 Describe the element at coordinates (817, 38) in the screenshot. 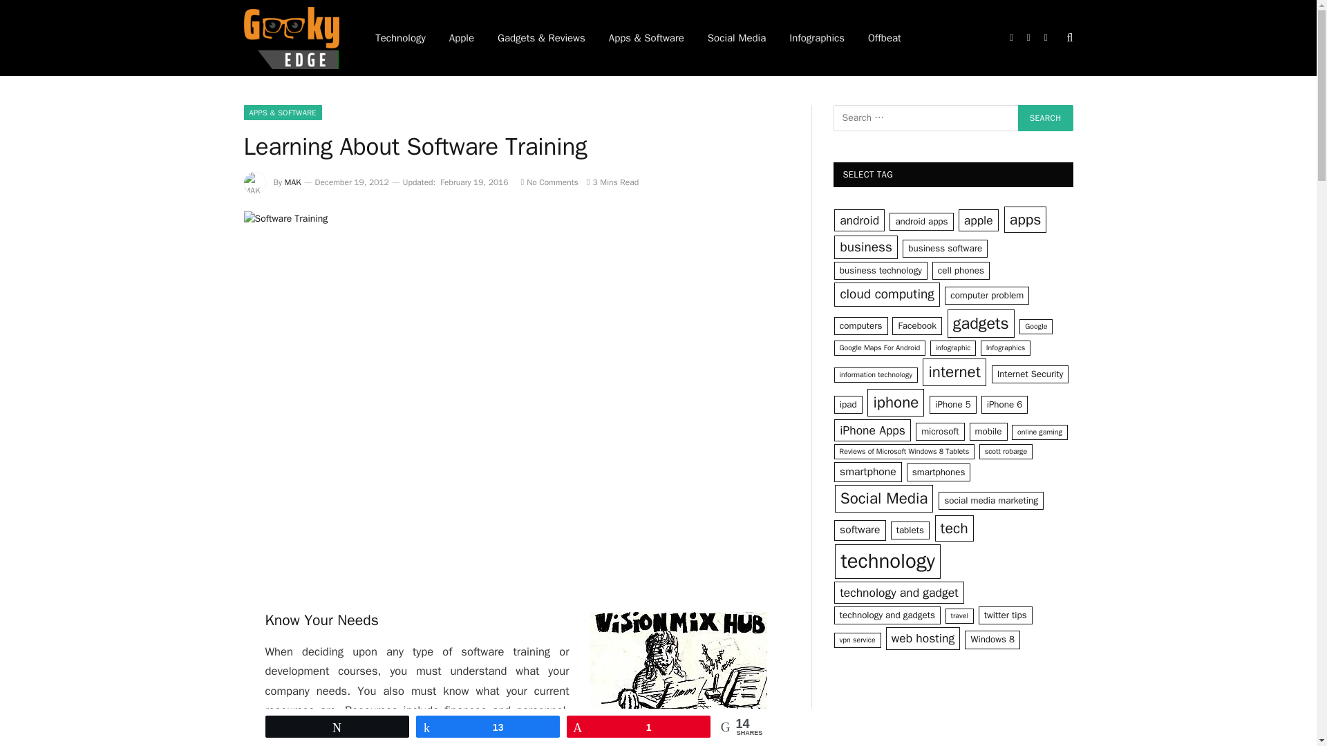

I see `Infographics` at that location.